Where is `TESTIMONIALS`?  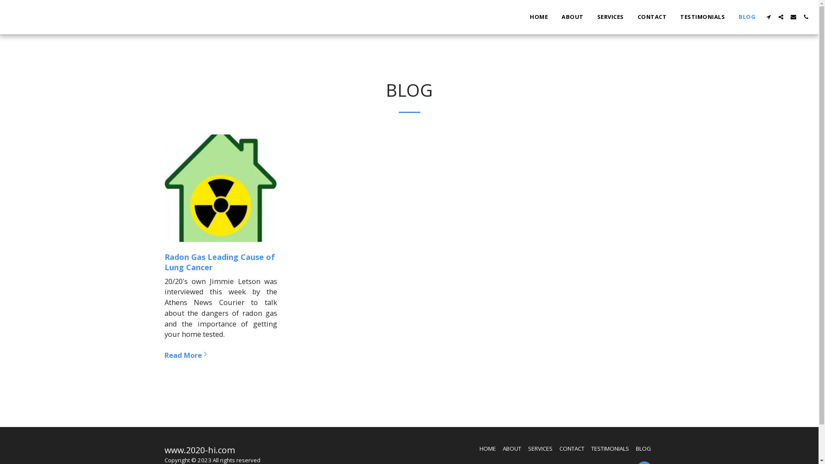 TESTIMONIALS is located at coordinates (610, 449).